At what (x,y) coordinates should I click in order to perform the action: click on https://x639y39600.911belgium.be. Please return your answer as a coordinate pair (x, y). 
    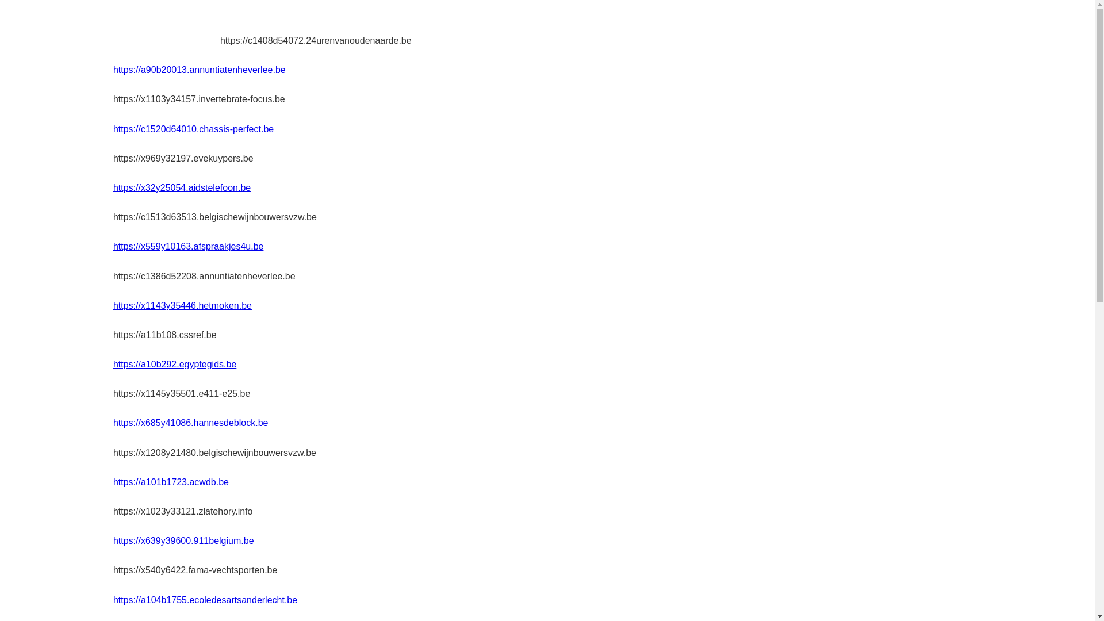
    Looking at the image, I should click on (184, 540).